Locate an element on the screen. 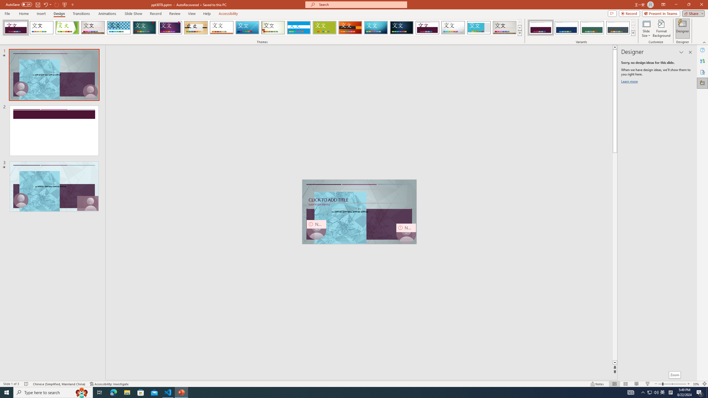 The width and height of the screenshot is (708, 398). Dividend Variant 1 is located at coordinates (541, 28).